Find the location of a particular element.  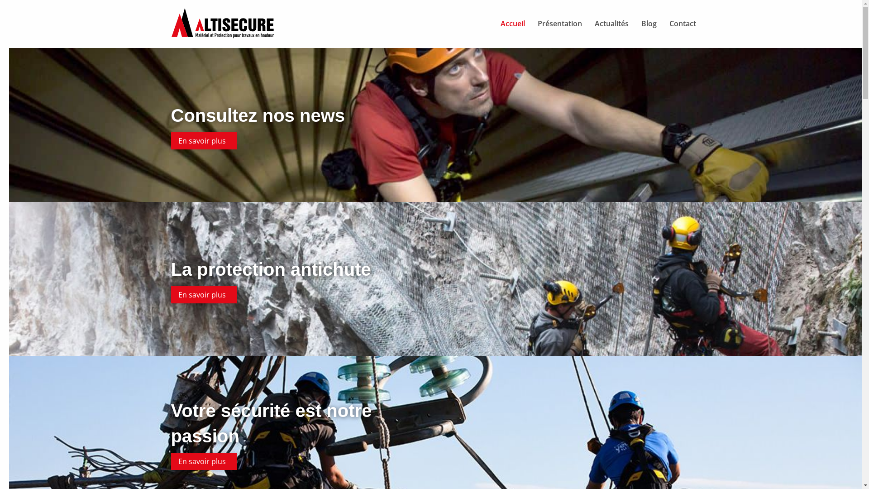

Contact is located at coordinates (683, 24).